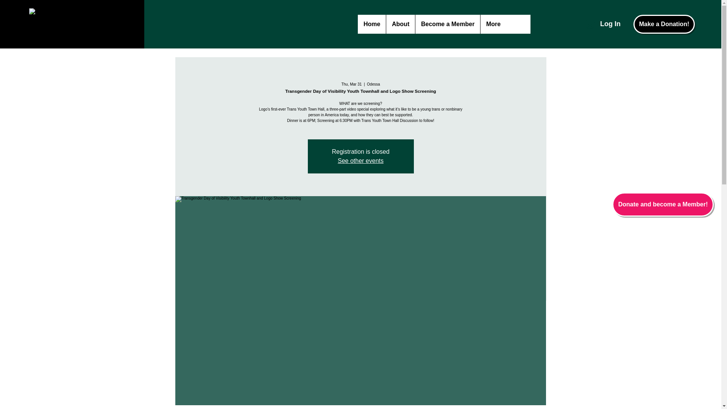 This screenshot has width=727, height=409. What do you see at coordinates (603, 24) in the screenshot?
I see `Log In` at bounding box center [603, 24].